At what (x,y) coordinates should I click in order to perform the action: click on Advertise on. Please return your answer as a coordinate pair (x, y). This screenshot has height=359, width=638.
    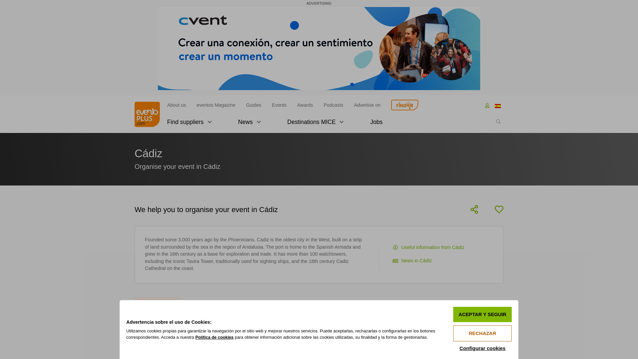
    Looking at the image, I should click on (367, 105).